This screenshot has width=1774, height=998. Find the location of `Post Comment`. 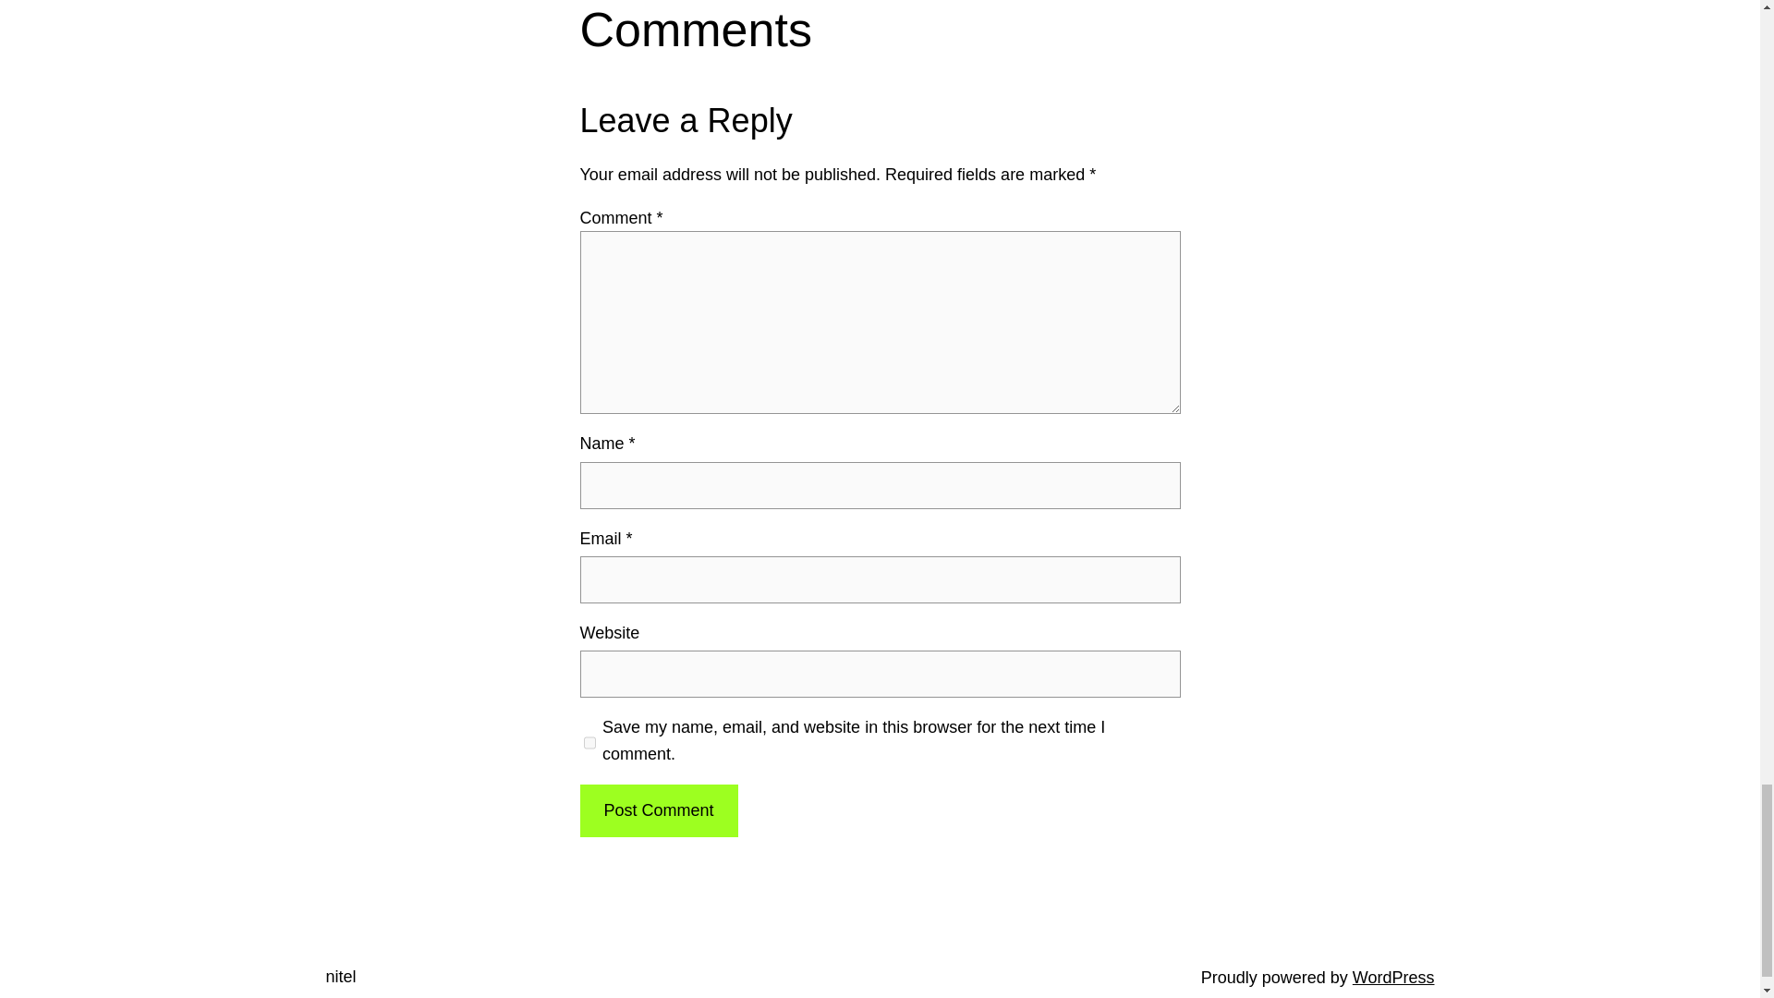

Post Comment is located at coordinates (658, 810).